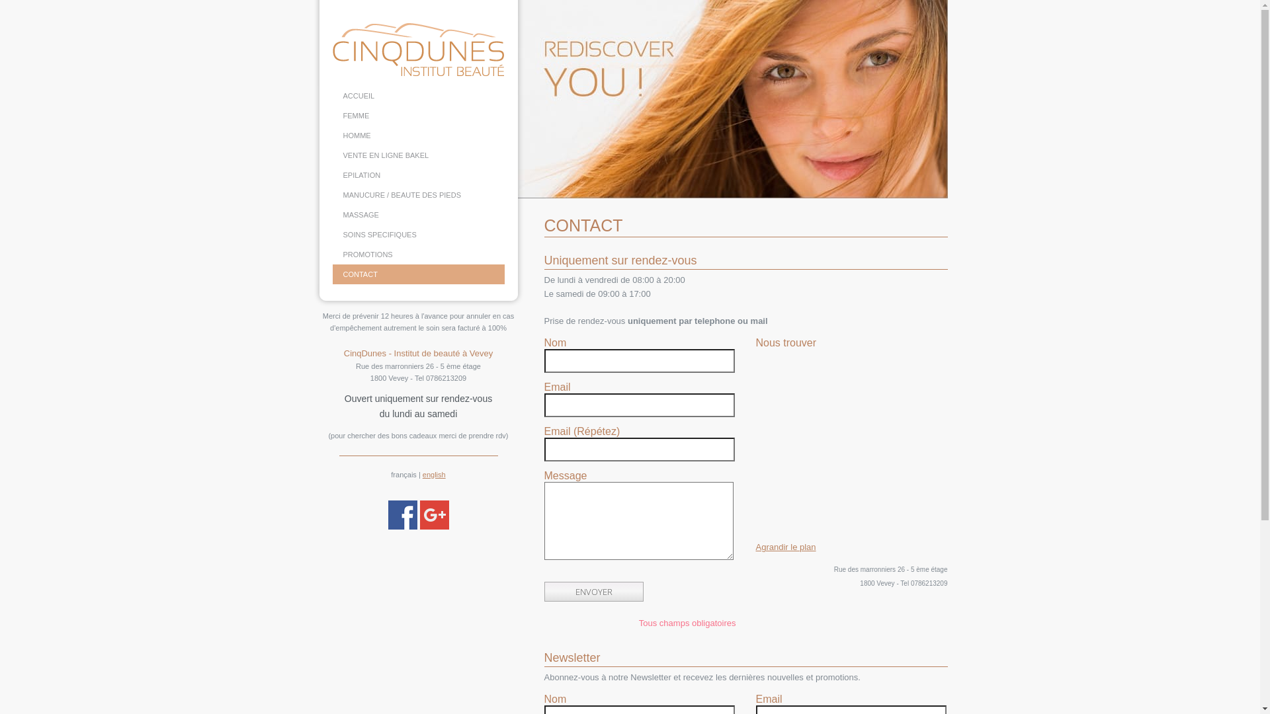  I want to click on ACCUEIL, so click(418, 96).